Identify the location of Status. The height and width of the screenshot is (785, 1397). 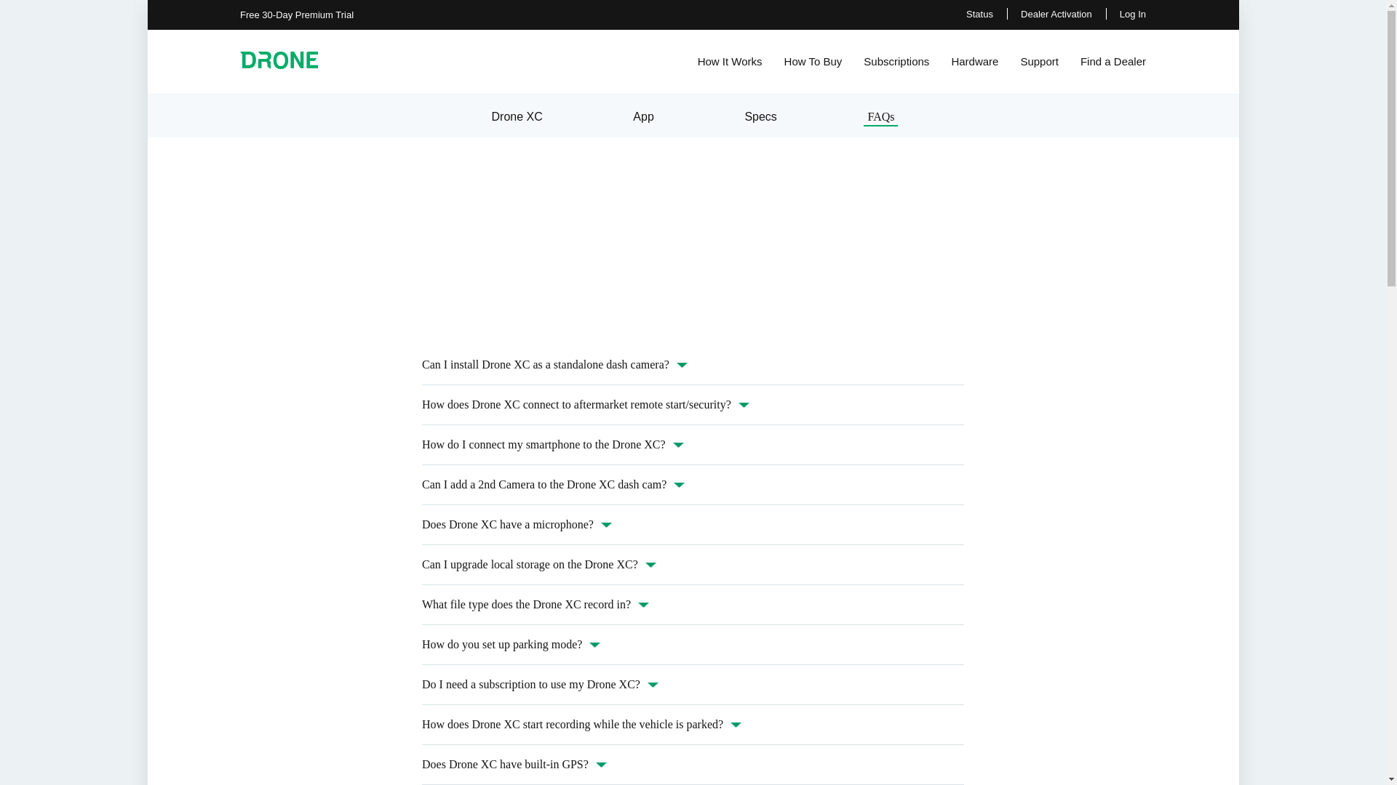
(979, 14).